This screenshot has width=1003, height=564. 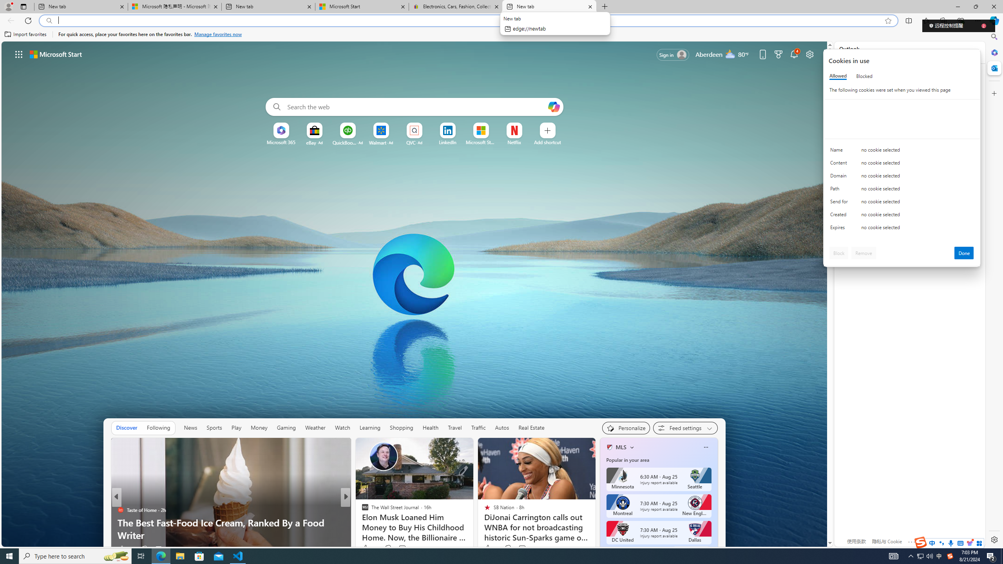 I want to click on Microsoft rewards, so click(x=778, y=54).